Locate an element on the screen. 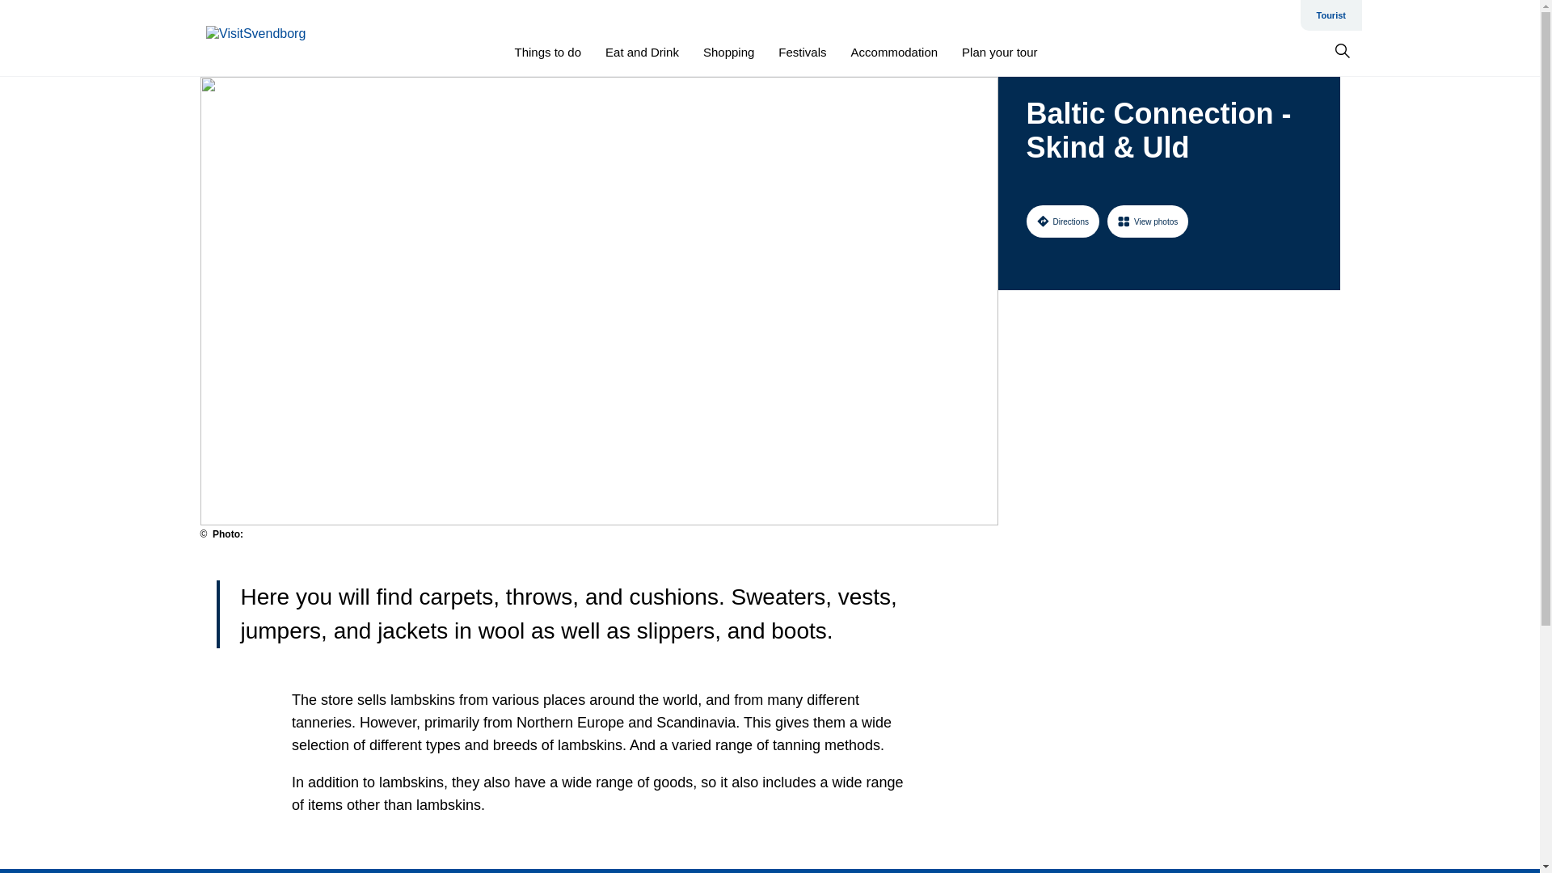 This screenshot has width=1552, height=873. Accommodation is located at coordinates (894, 52).